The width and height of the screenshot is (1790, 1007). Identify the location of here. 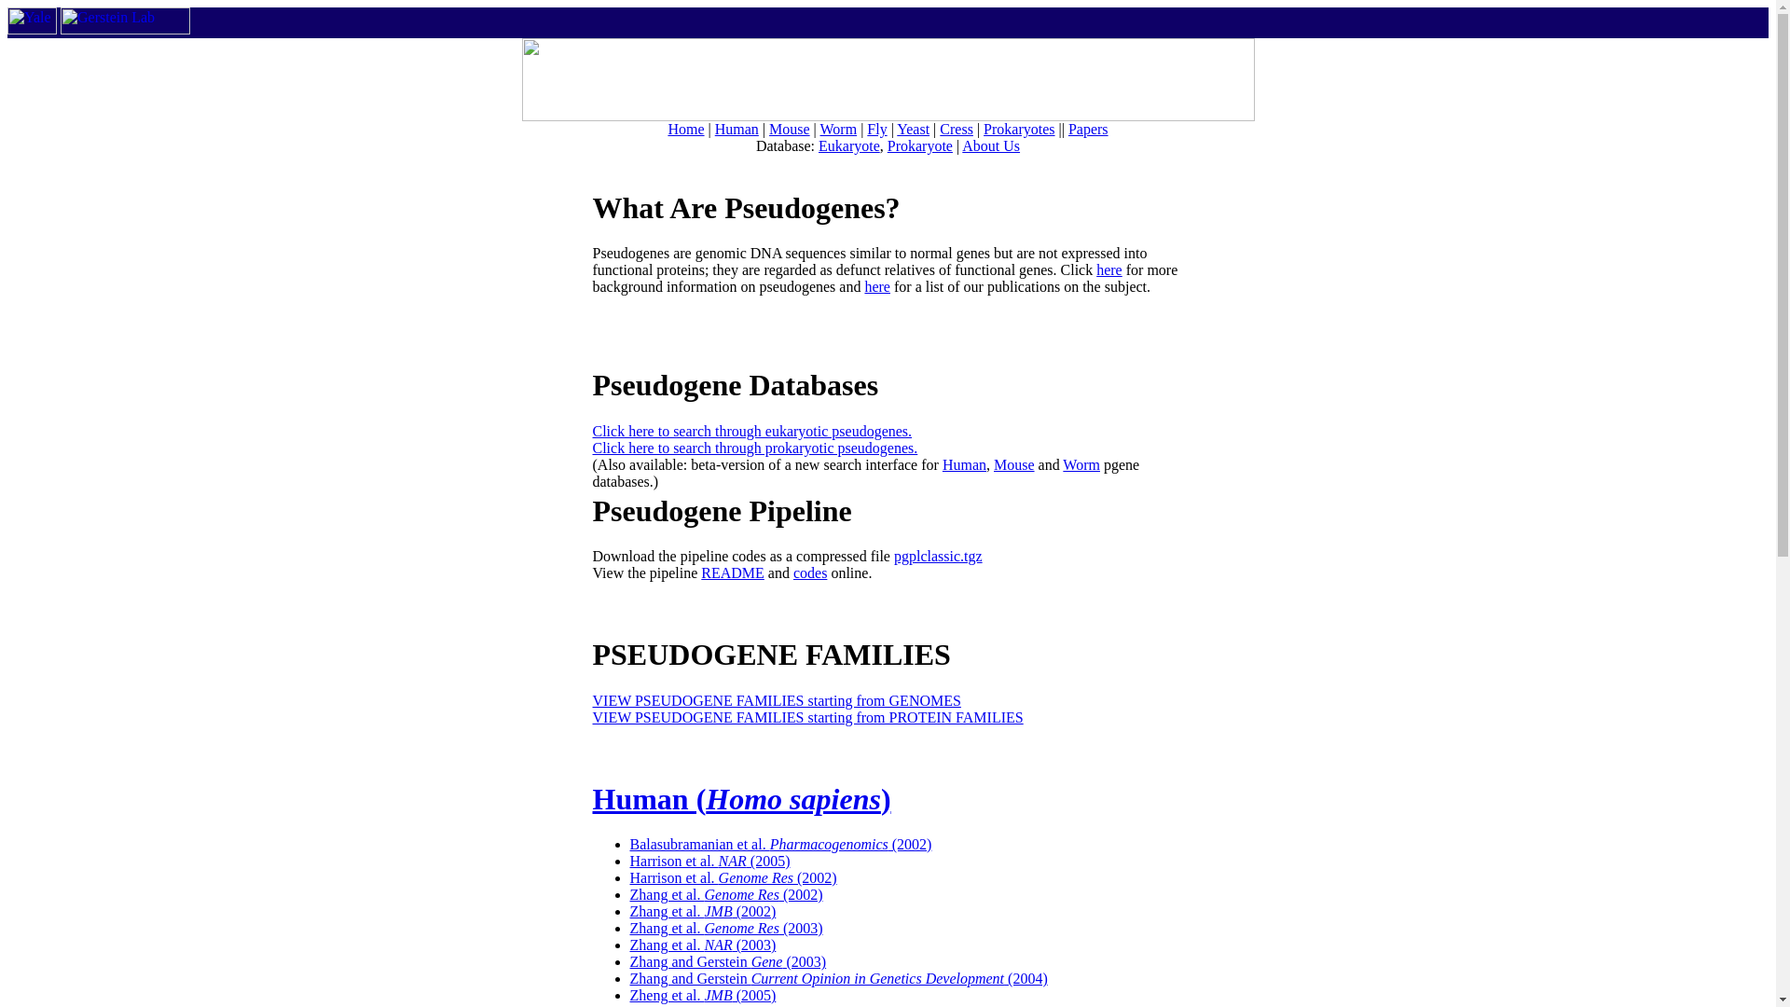
(1108, 269).